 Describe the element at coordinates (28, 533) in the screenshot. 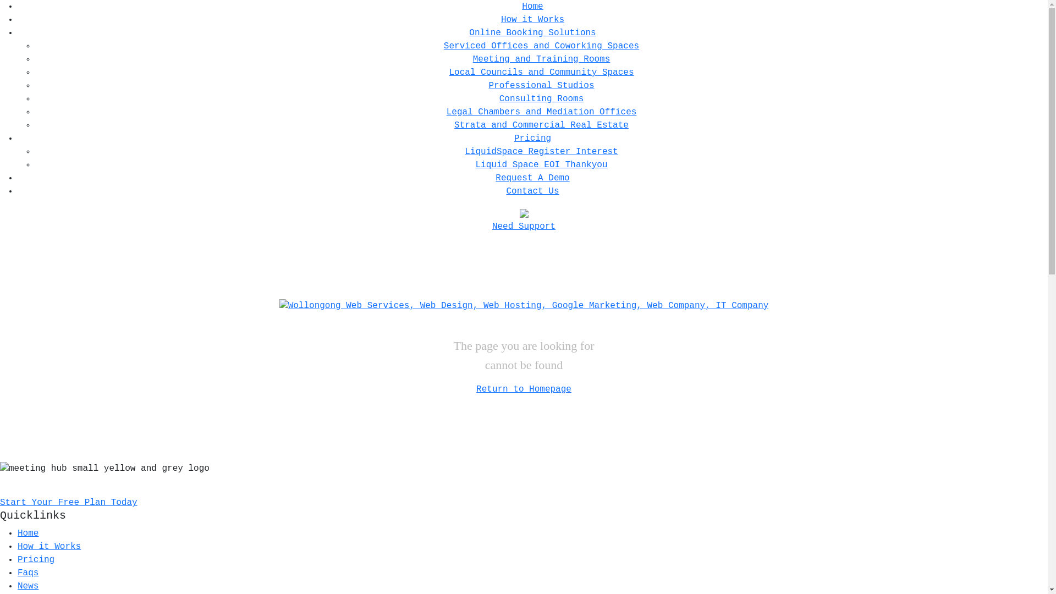

I see `Home` at that location.